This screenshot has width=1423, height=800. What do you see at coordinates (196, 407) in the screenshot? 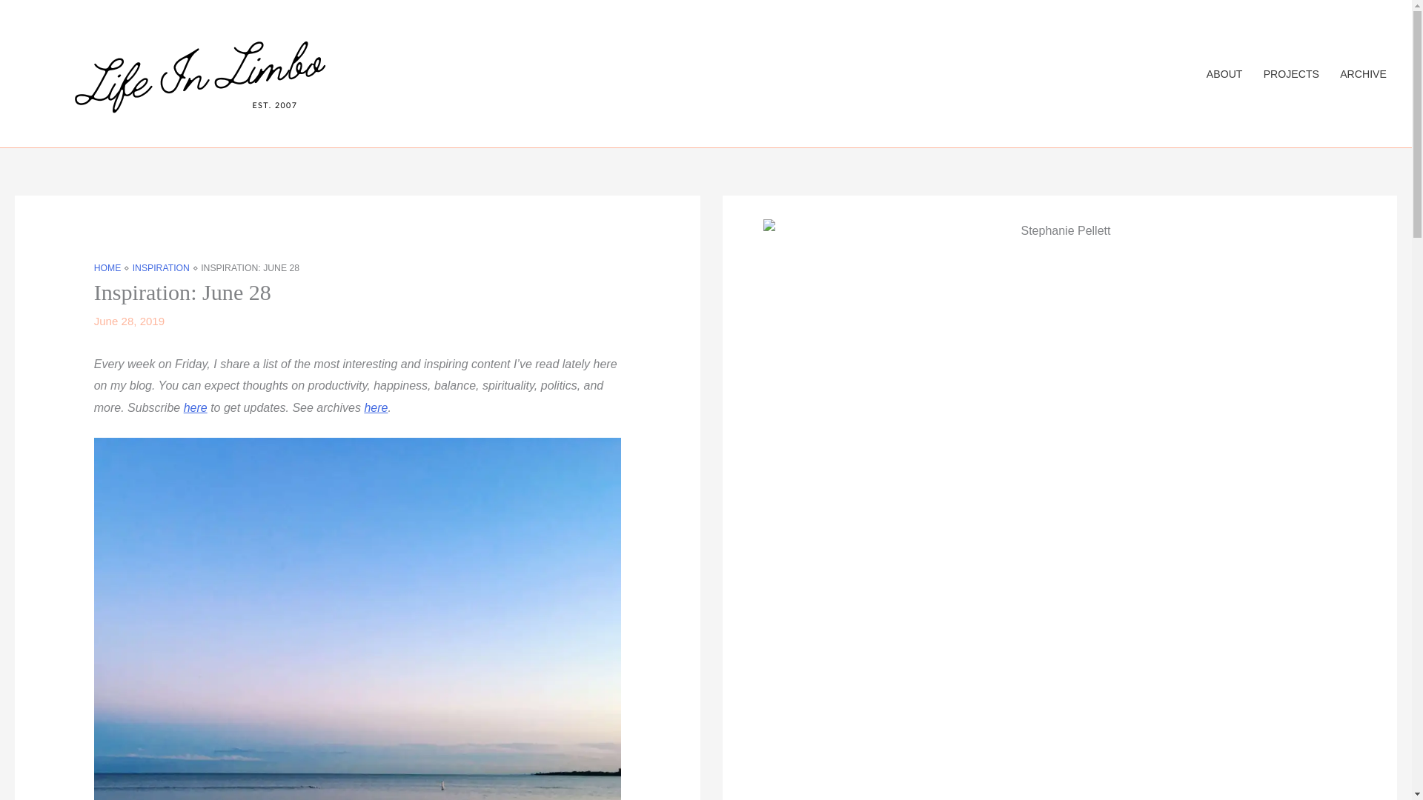
I see `here` at bounding box center [196, 407].